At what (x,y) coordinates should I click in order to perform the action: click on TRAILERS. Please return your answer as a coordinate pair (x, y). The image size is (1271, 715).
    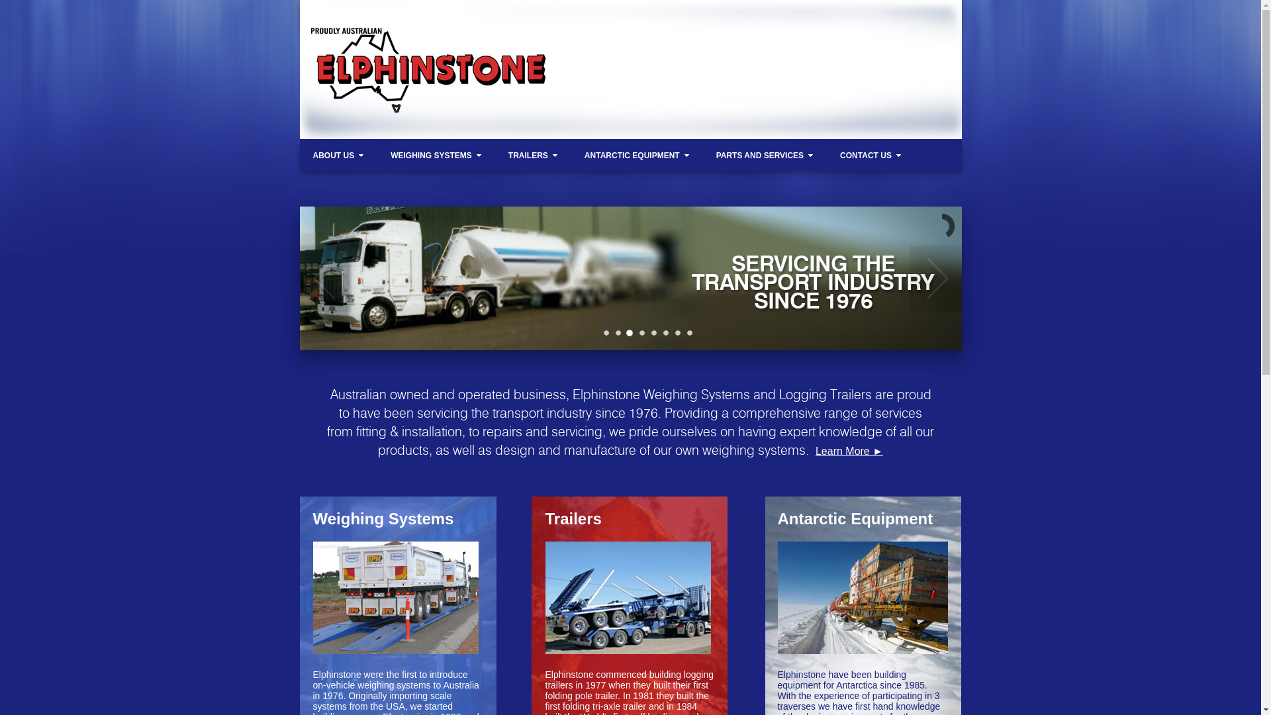
    Looking at the image, I should click on (534, 156).